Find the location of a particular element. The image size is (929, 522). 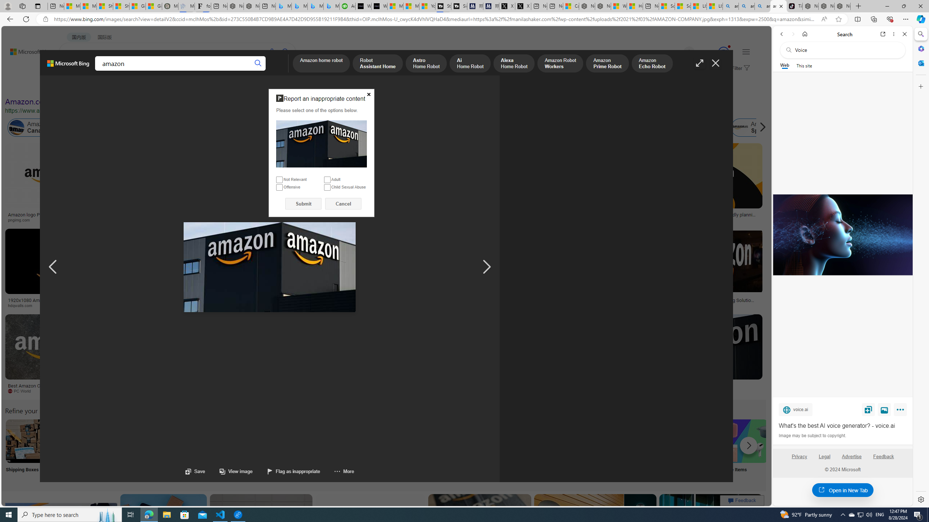

Online Store is located at coordinates (411, 450).